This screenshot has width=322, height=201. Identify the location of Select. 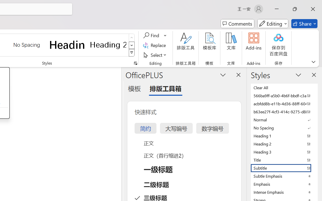
(155, 55).